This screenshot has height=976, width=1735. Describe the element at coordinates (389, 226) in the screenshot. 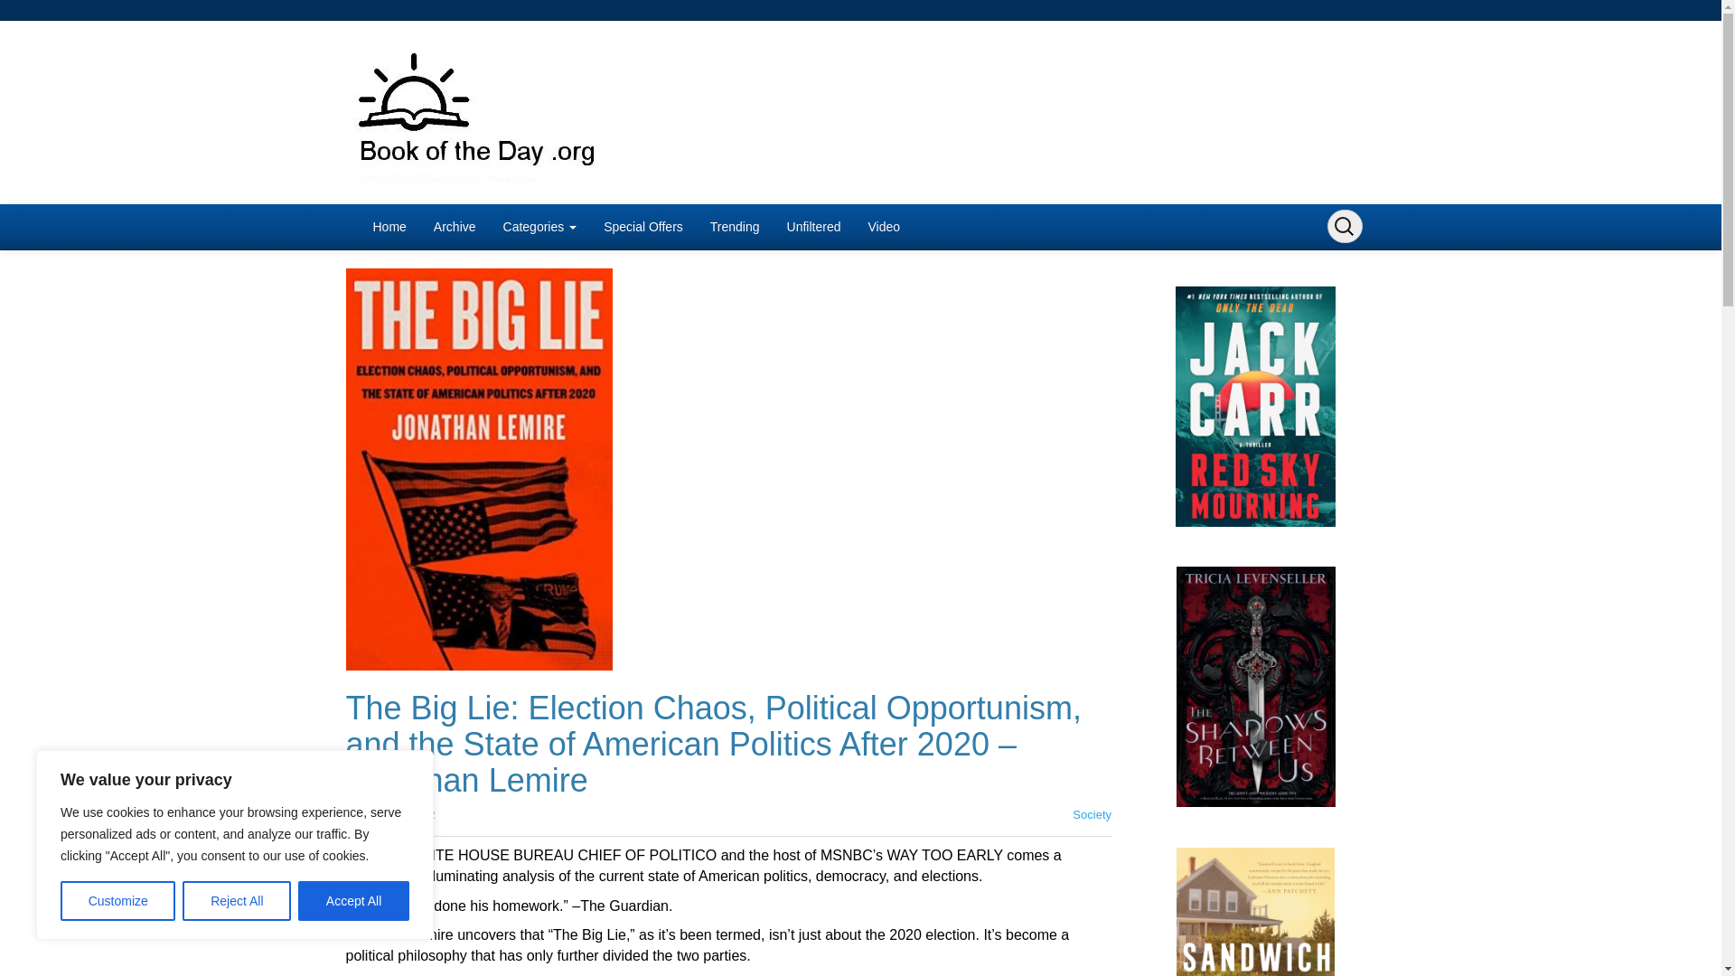

I see `Home` at that location.